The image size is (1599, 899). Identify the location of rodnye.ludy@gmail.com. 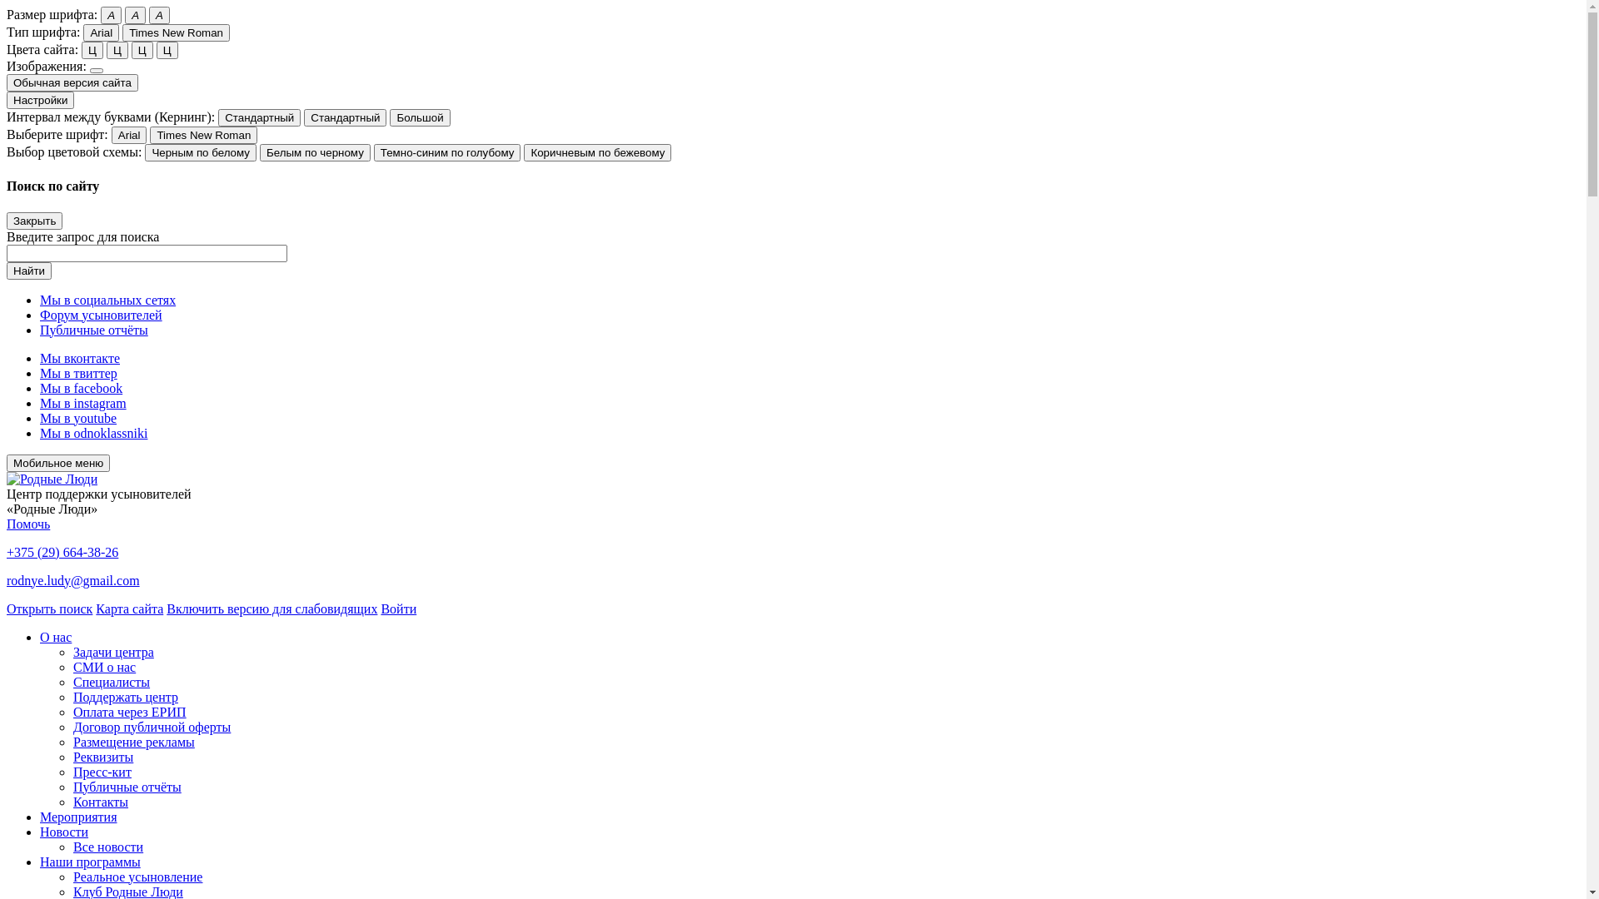
(73, 581).